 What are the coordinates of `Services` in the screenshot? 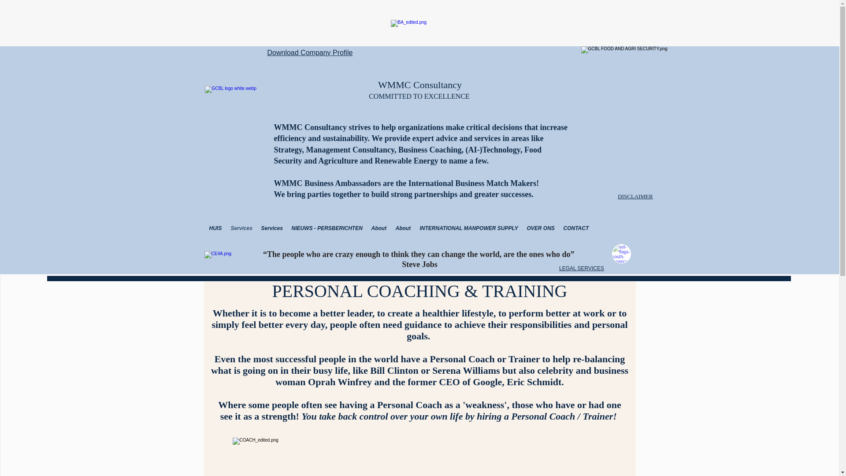 It's located at (241, 228).